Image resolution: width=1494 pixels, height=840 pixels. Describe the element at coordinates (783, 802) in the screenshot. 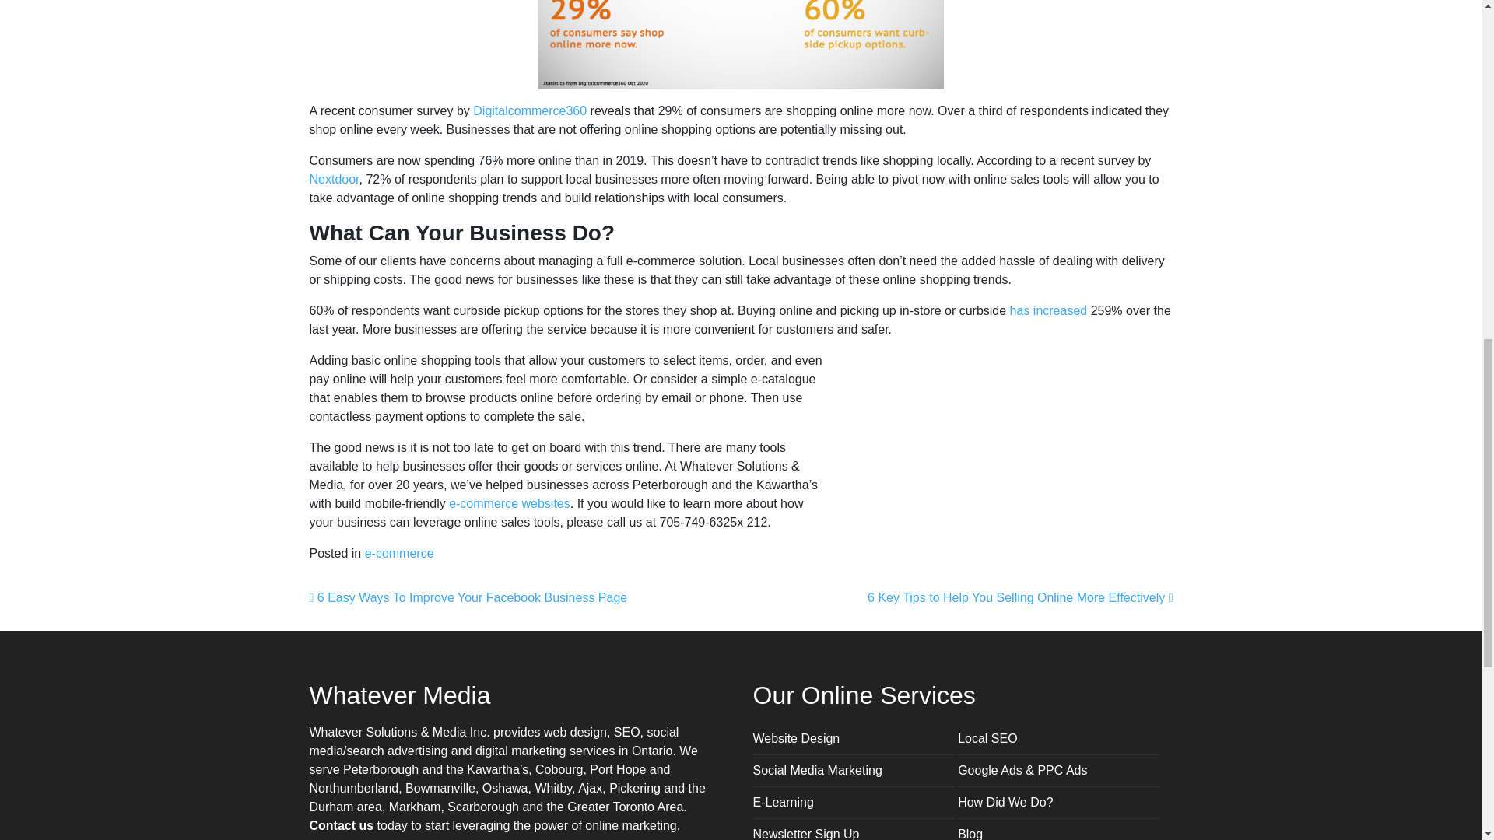

I see `E-Learning` at that location.